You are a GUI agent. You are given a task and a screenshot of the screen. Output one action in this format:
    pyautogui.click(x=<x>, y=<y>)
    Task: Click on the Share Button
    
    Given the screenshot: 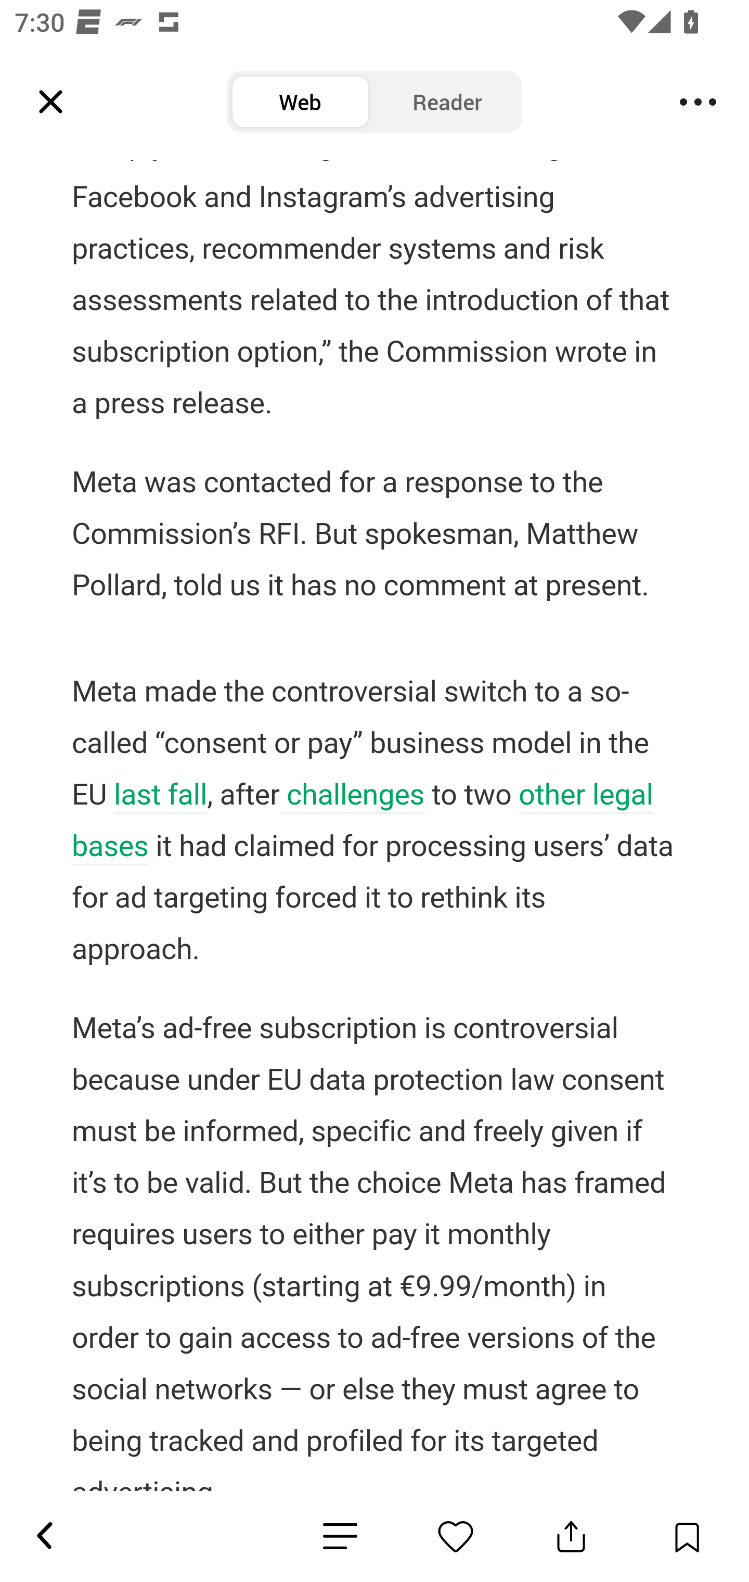 What is the action you would take?
    pyautogui.click(x=571, y=1536)
    